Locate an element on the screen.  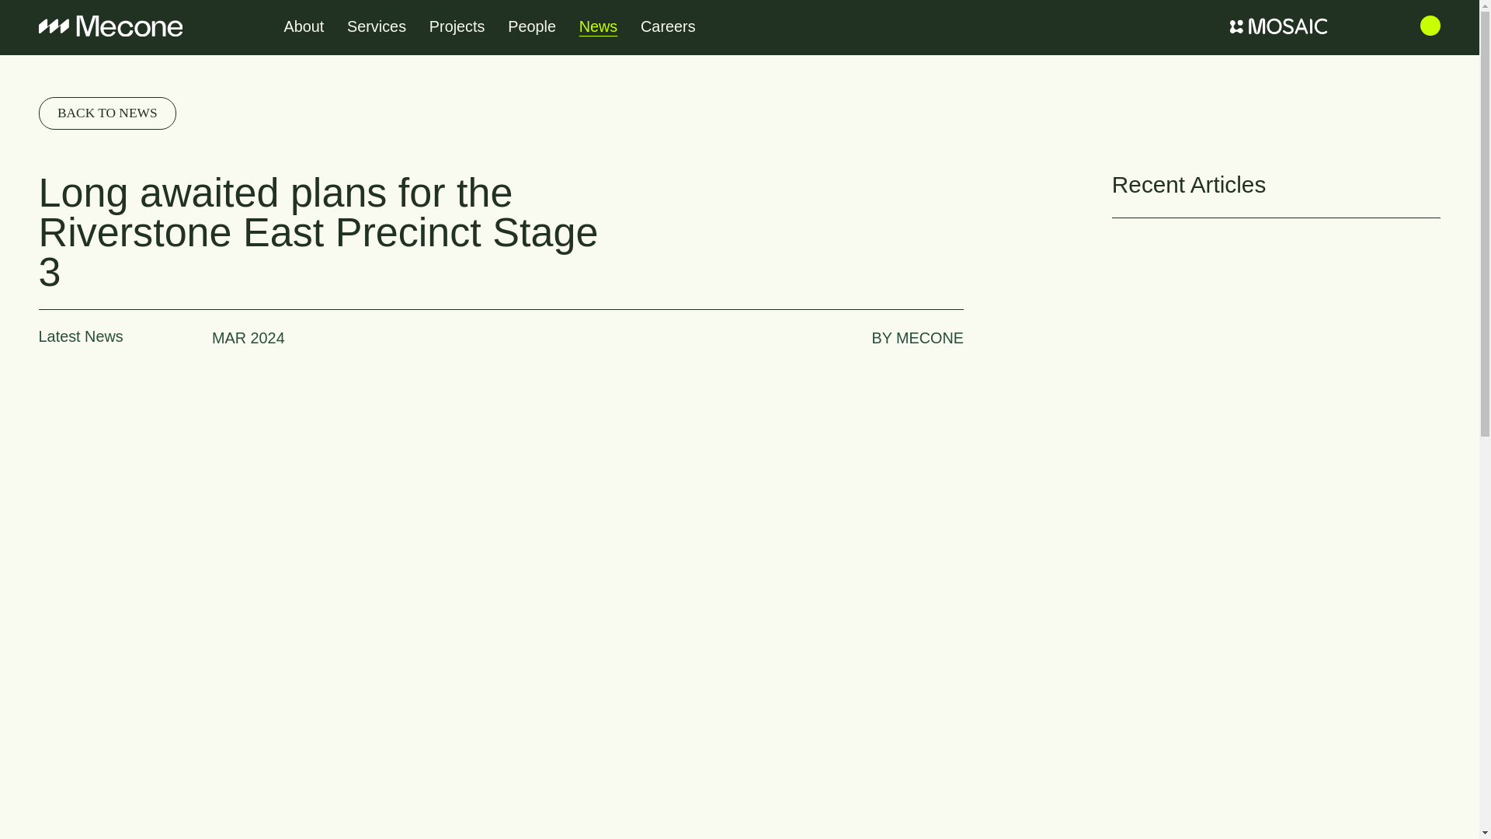
BACK TO NEWS is located at coordinates (107, 113).